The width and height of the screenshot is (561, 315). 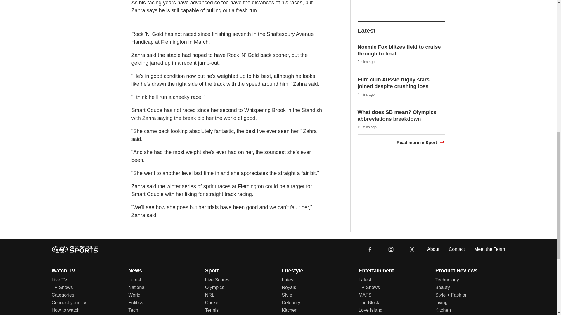 What do you see at coordinates (490, 249) in the screenshot?
I see `Meet the Team` at bounding box center [490, 249].